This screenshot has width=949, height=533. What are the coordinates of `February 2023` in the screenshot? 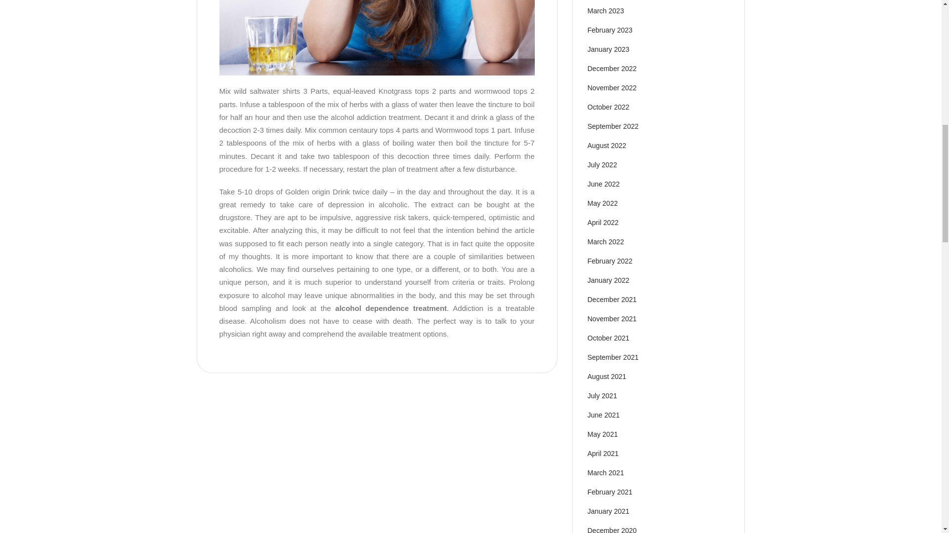 It's located at (609, 30).